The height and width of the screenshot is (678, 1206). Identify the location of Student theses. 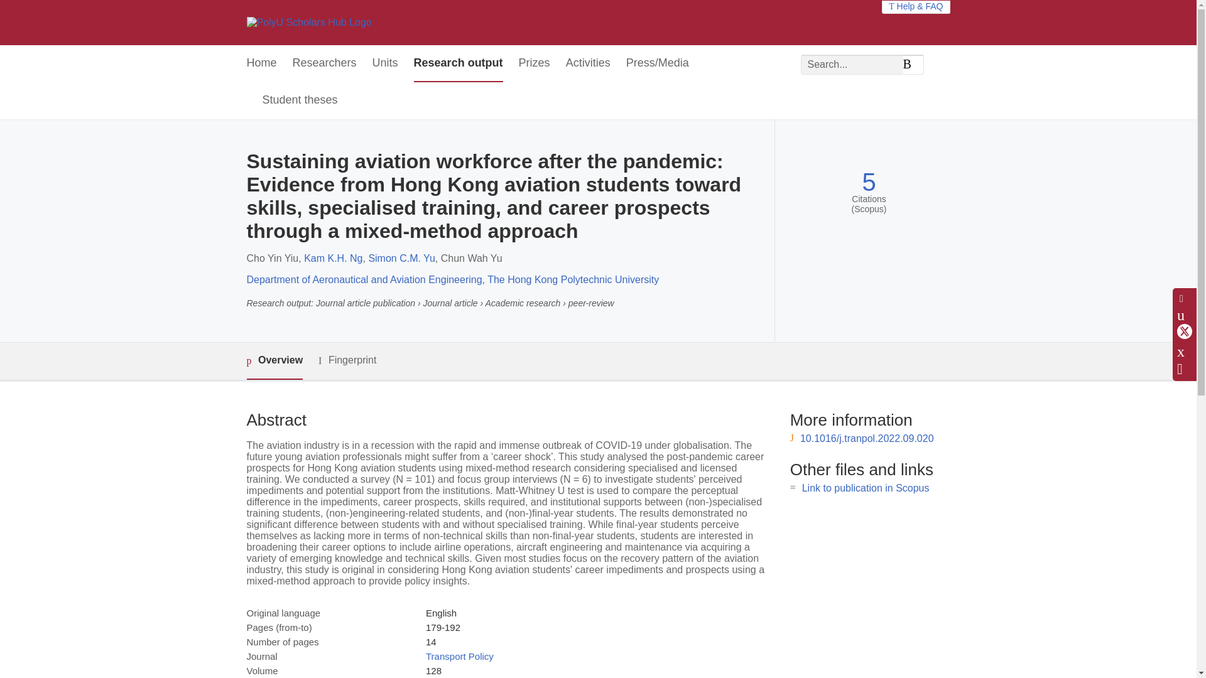
(300, 100).